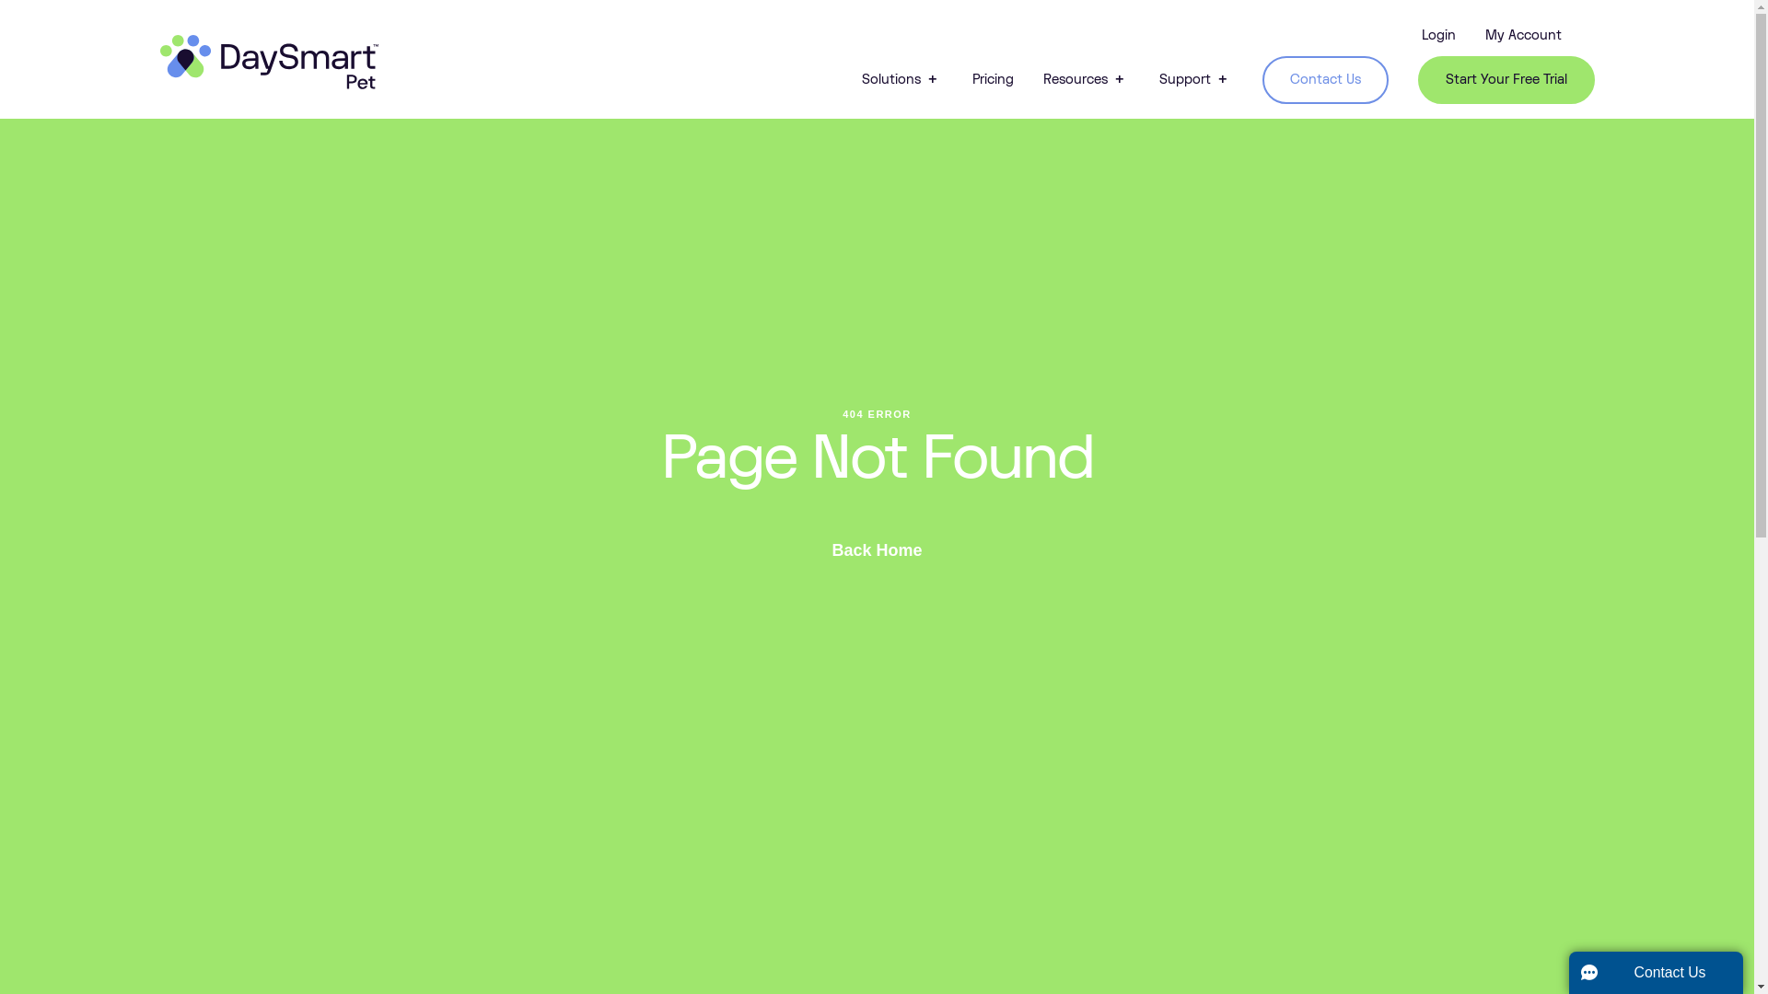  Describe the element at coordinates (877, 550) in the screenshot. I see `Back Home` at that location.